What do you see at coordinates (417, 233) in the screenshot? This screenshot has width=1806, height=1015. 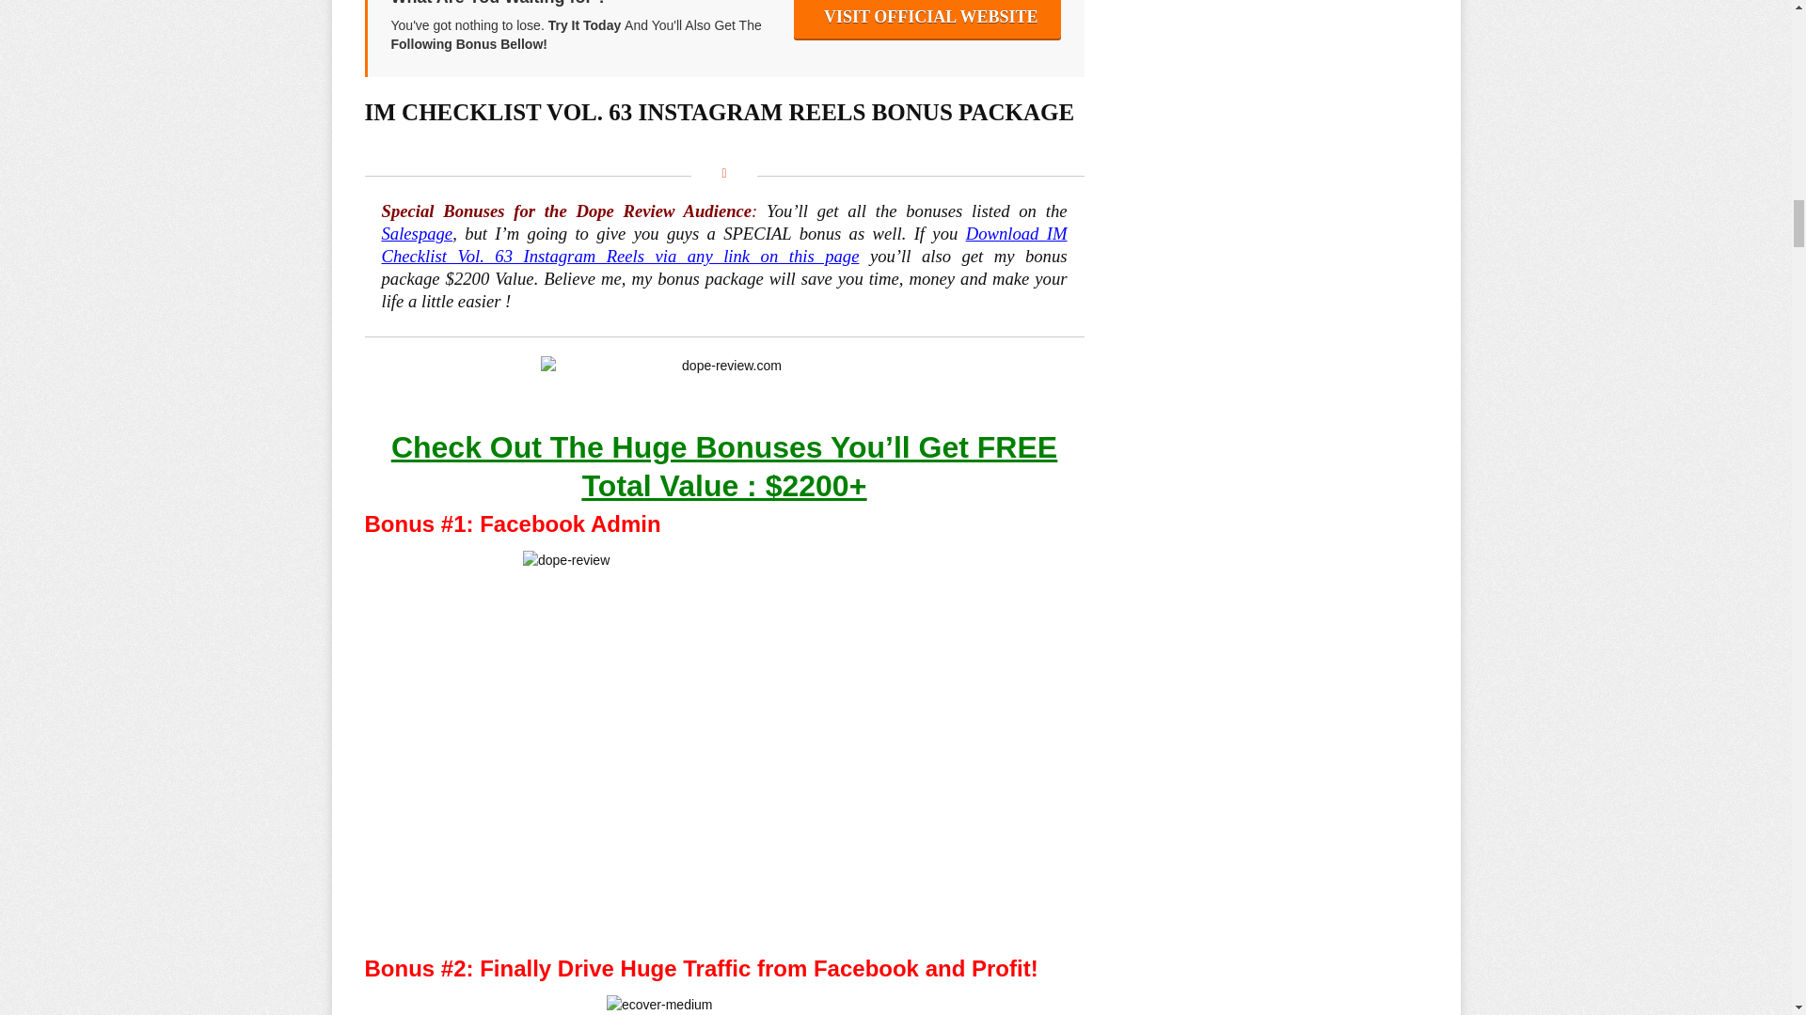 I see `Salespage` at bounding box center [417, 233].